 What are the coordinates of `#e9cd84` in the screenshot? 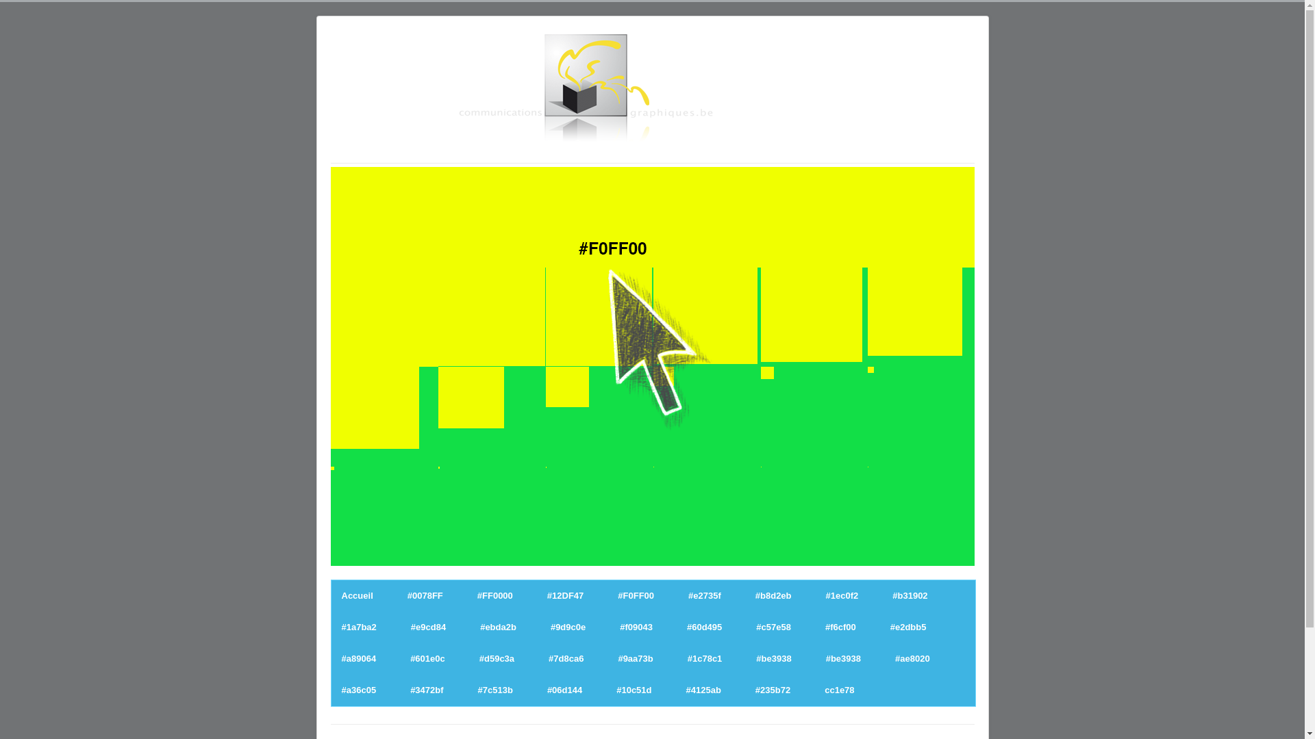 It's located at (429, 627).